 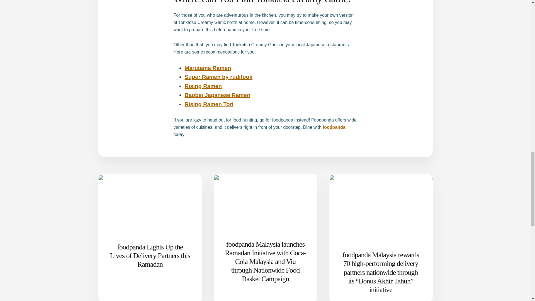 What do you see at coordinates (218, 77) in the screenshot?
I see `Super Ramen by rudifook` at bounding box center [218, 77].